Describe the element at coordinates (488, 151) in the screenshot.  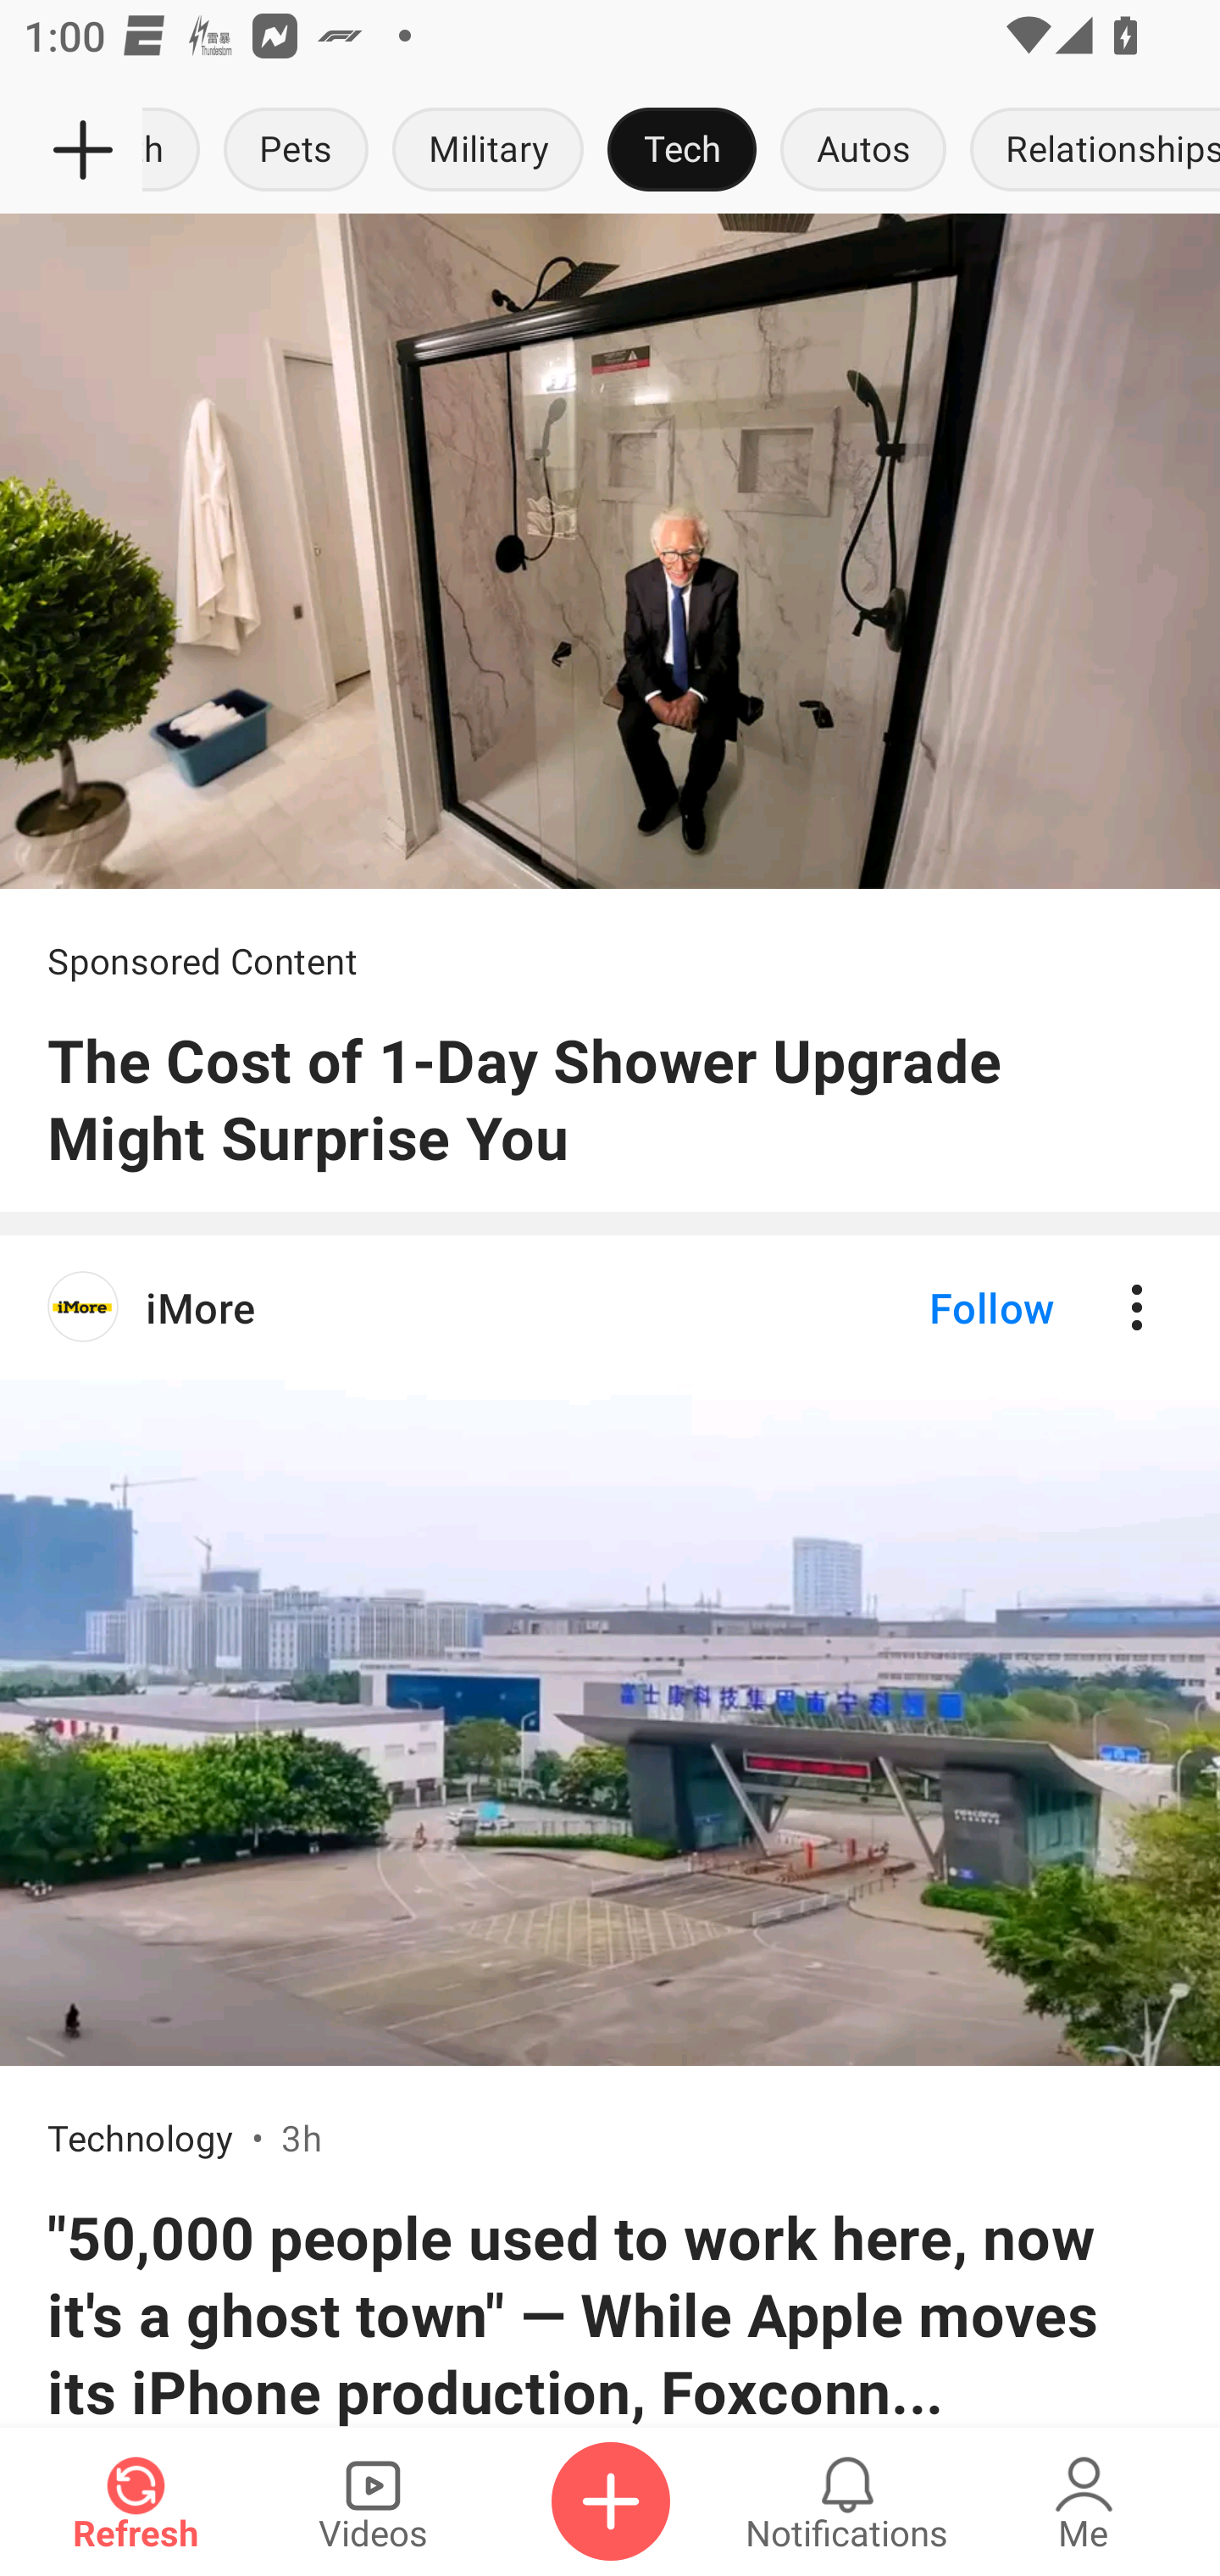
I see `Military` at that location.